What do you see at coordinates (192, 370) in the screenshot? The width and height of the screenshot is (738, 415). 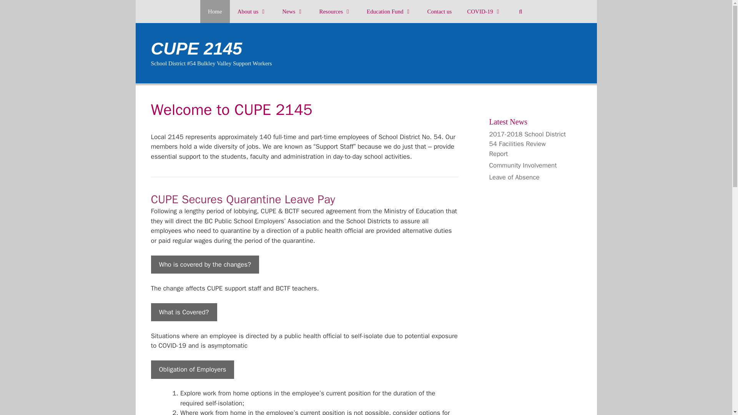 I see `Obligation of Employers` at bounding box center [192, 370].